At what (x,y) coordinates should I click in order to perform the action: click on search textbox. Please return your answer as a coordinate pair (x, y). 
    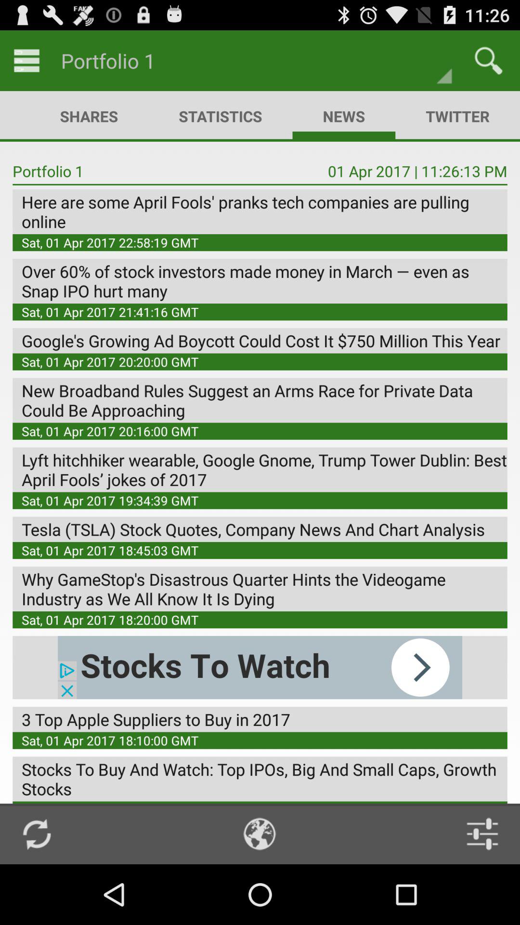
    Looking at the image, I should click on (488, 61).